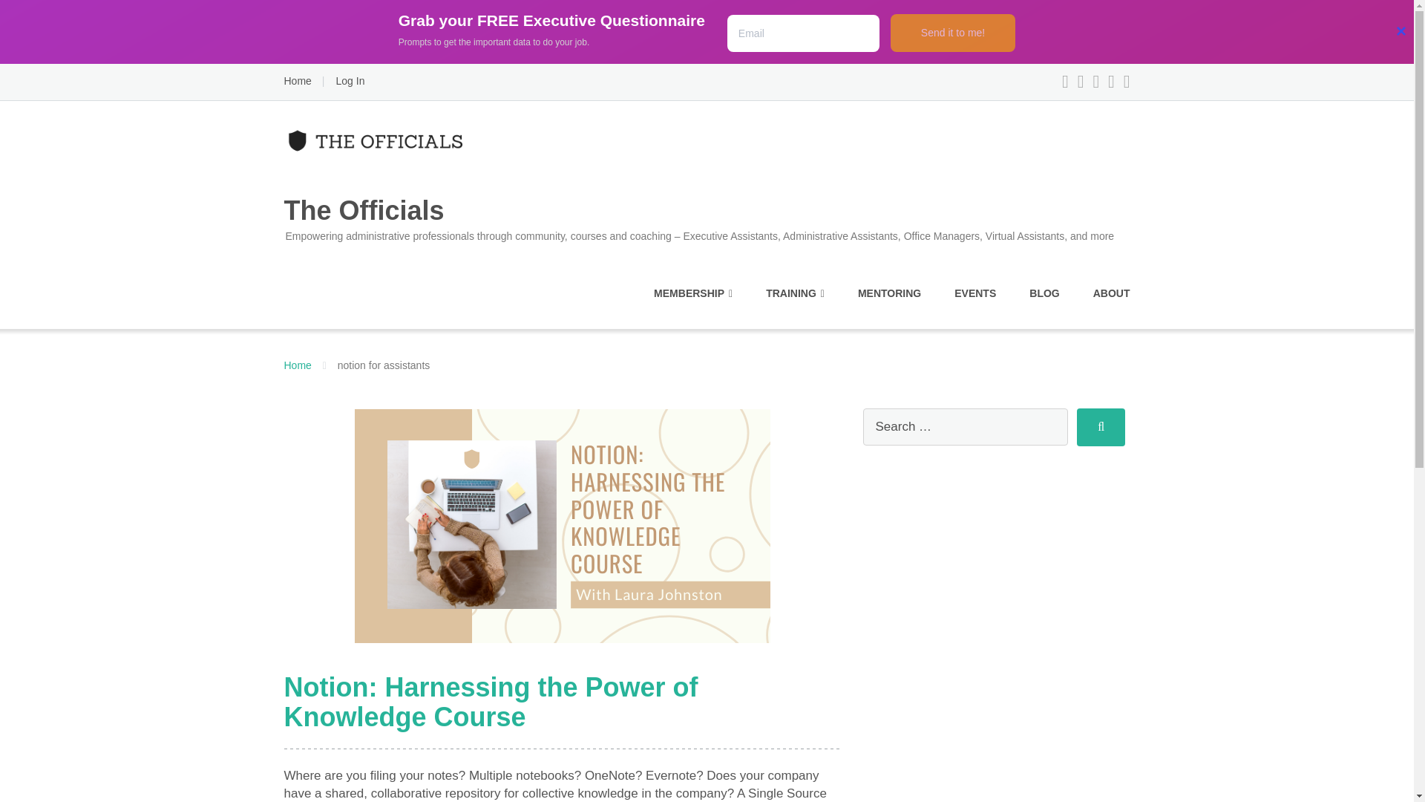 The width and height of the screenshot is (1425, 802). I want to click on Notion: Harnessing the Power of Knowledge Course, so click(491, 702).